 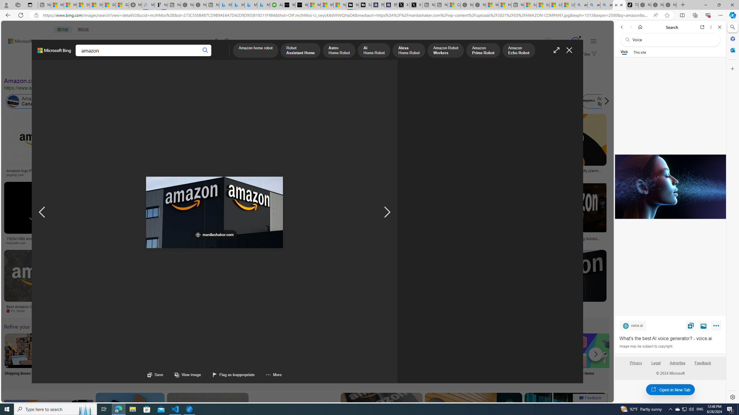 I want to click on Amazon Echo Dot 4th Gen, so click(x=342, y=134).